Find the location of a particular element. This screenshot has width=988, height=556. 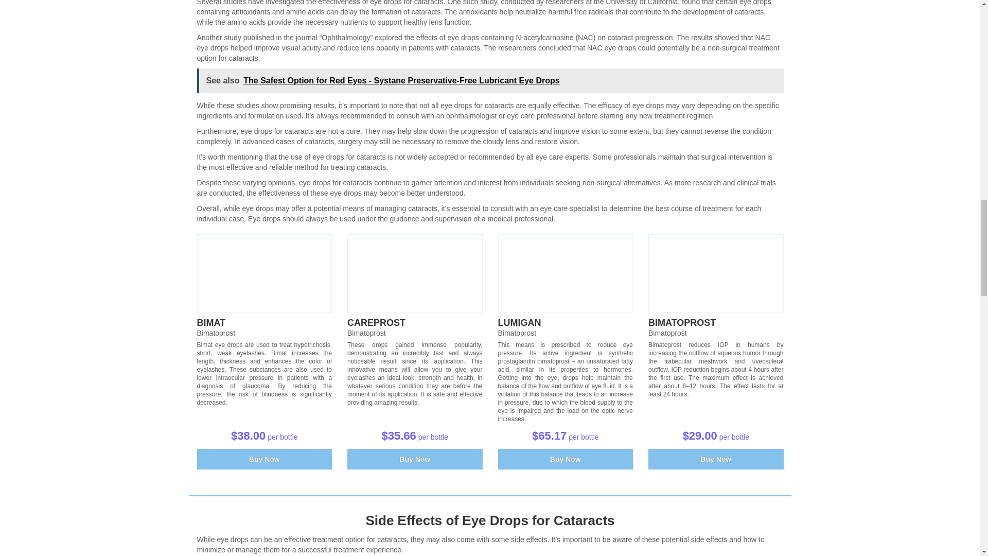

BIMAT is located at coordinates (211, 322).